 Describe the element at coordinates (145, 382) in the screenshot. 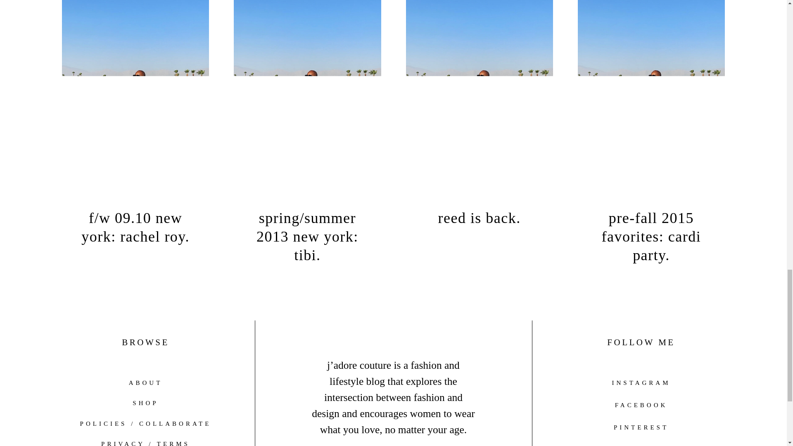

I see `ABOUT` at that location.